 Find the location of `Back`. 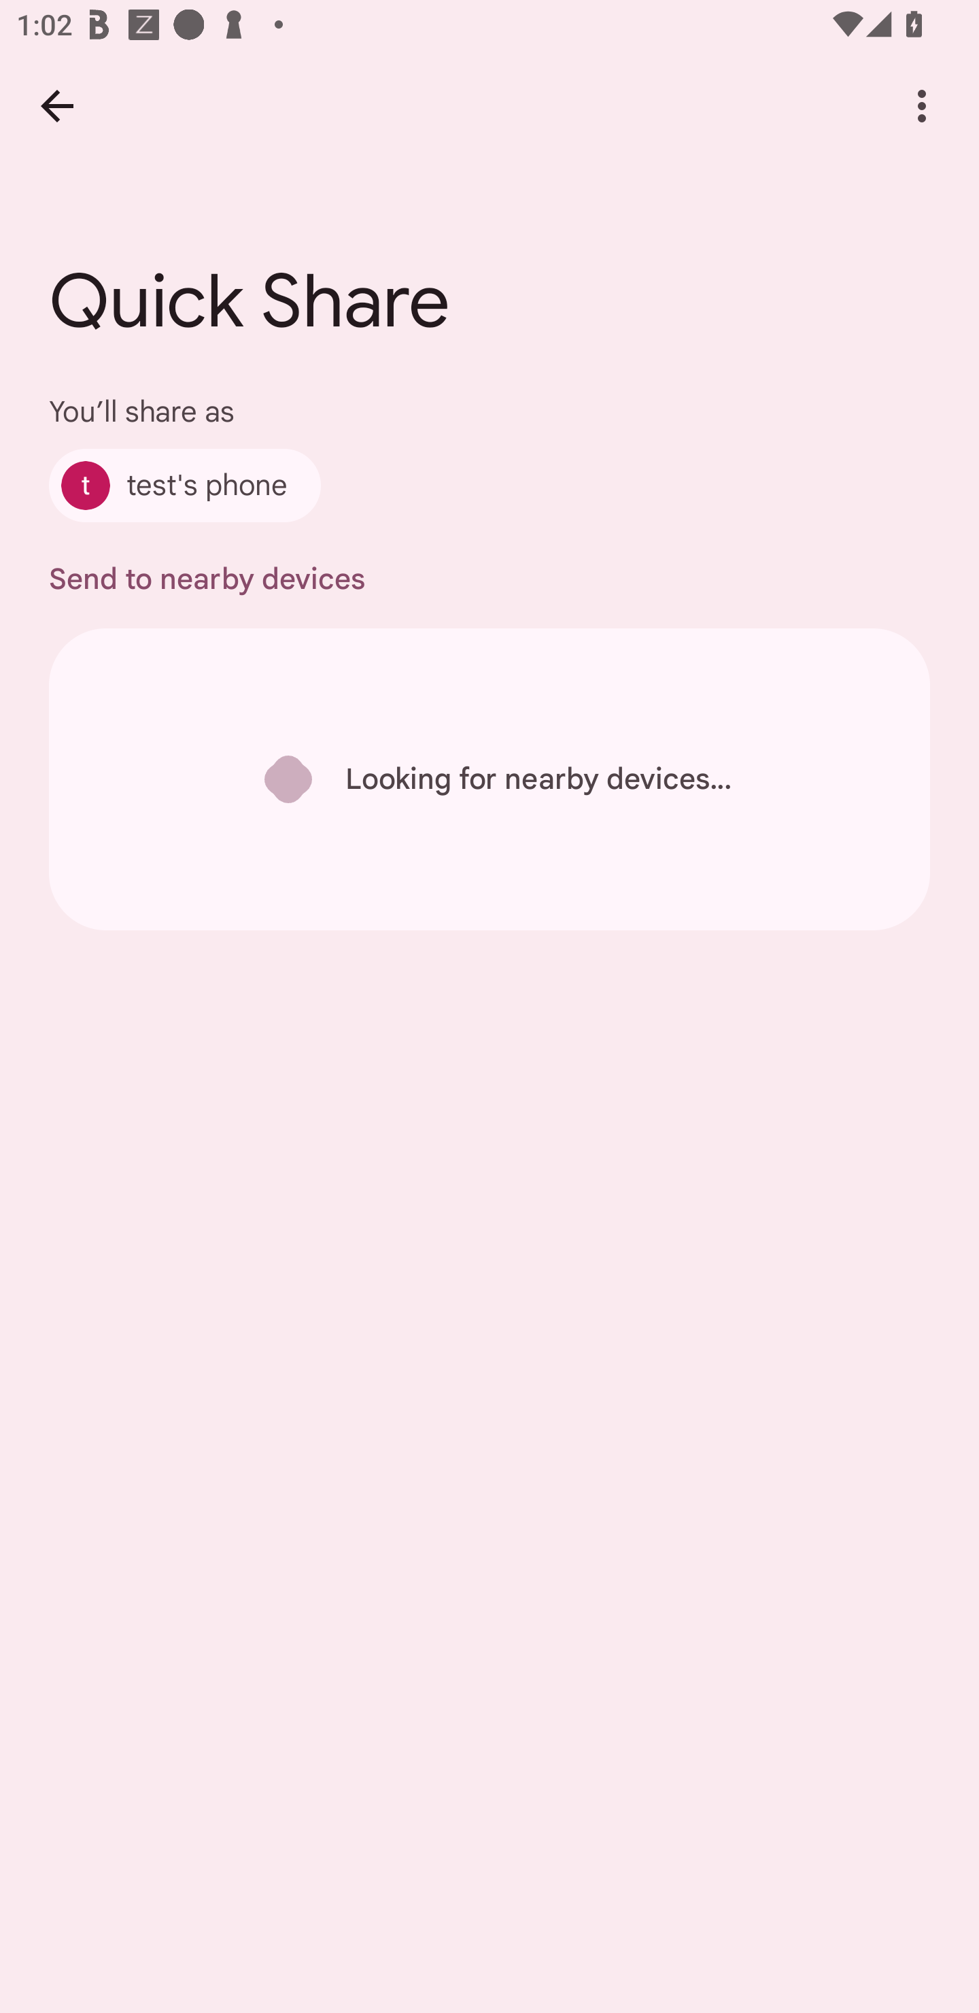

Back is located at coordinates (56, 105).